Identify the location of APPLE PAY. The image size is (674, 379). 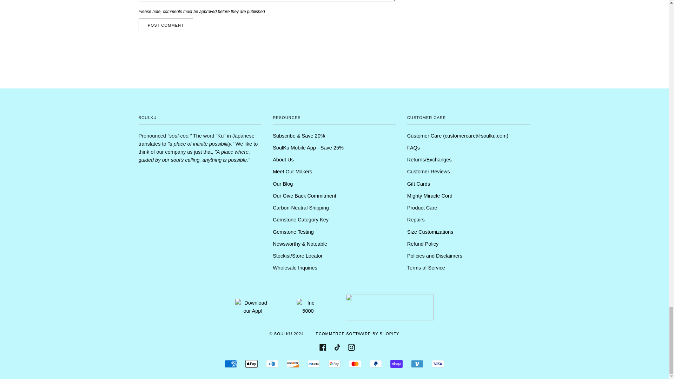
(251, 364).